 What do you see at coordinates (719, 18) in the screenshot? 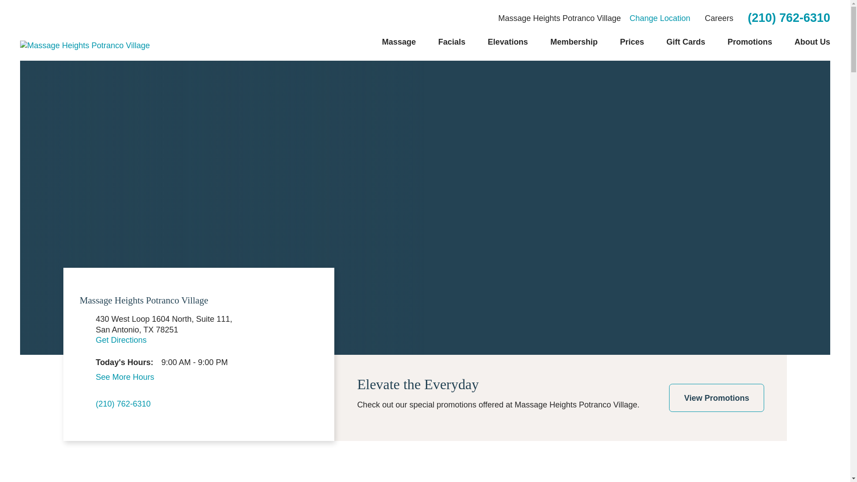
I see `Careers` at bounding box center [719, 18].